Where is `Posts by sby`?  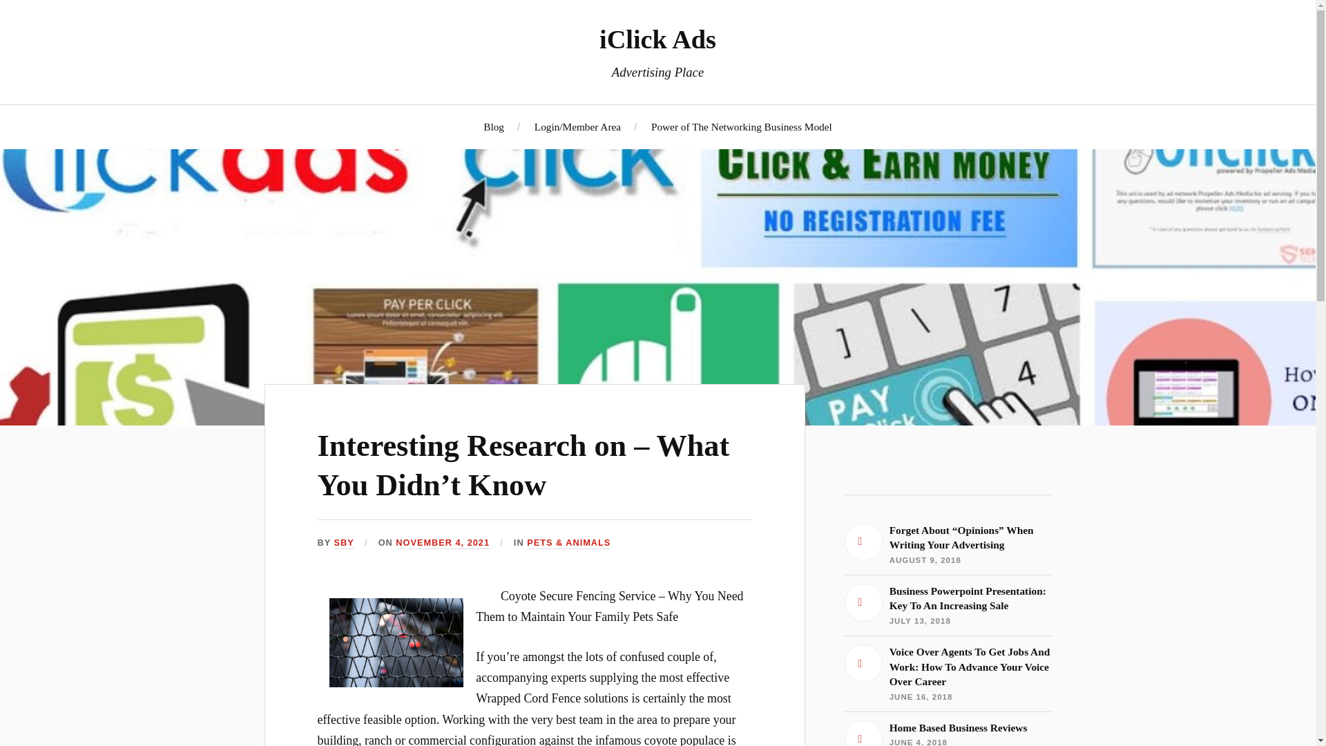
Posts by sby is located at coordinates (344, 543).